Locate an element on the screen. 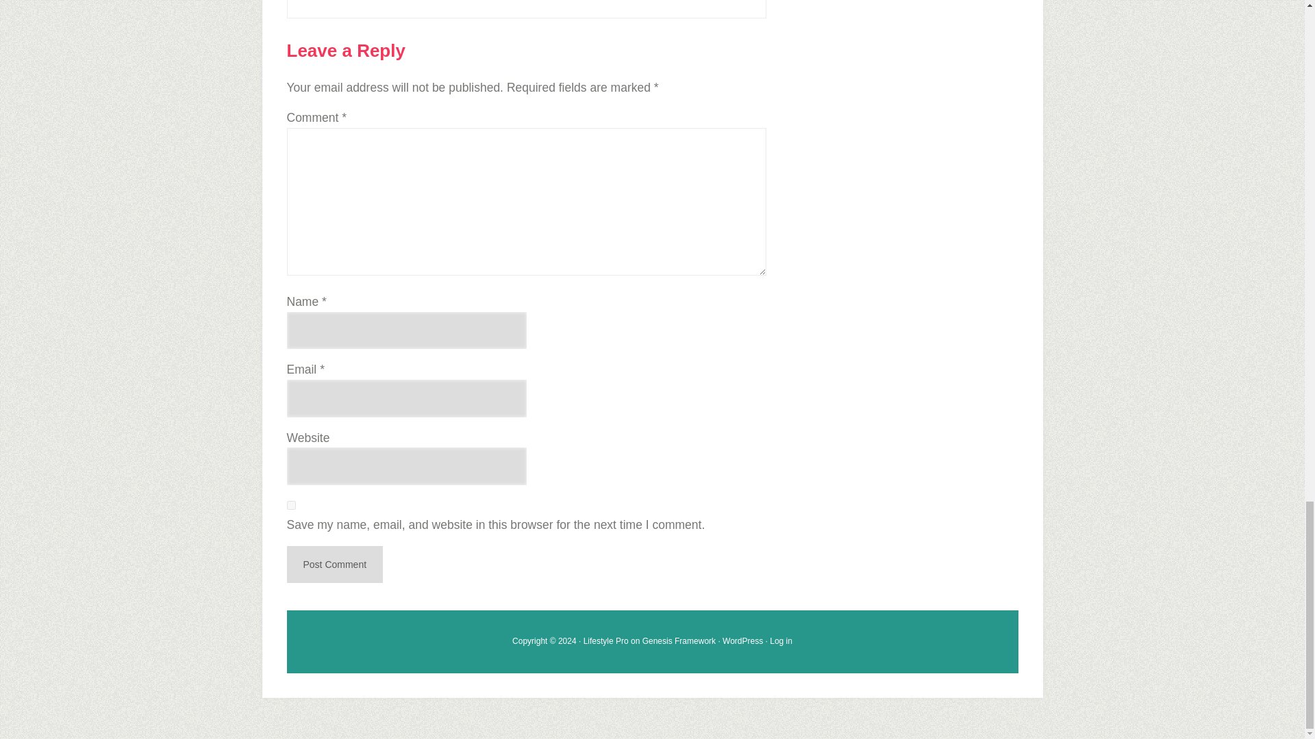 This screenshot has width=1315, height=739. Genesis Framework is located at coordinates (679, 640).